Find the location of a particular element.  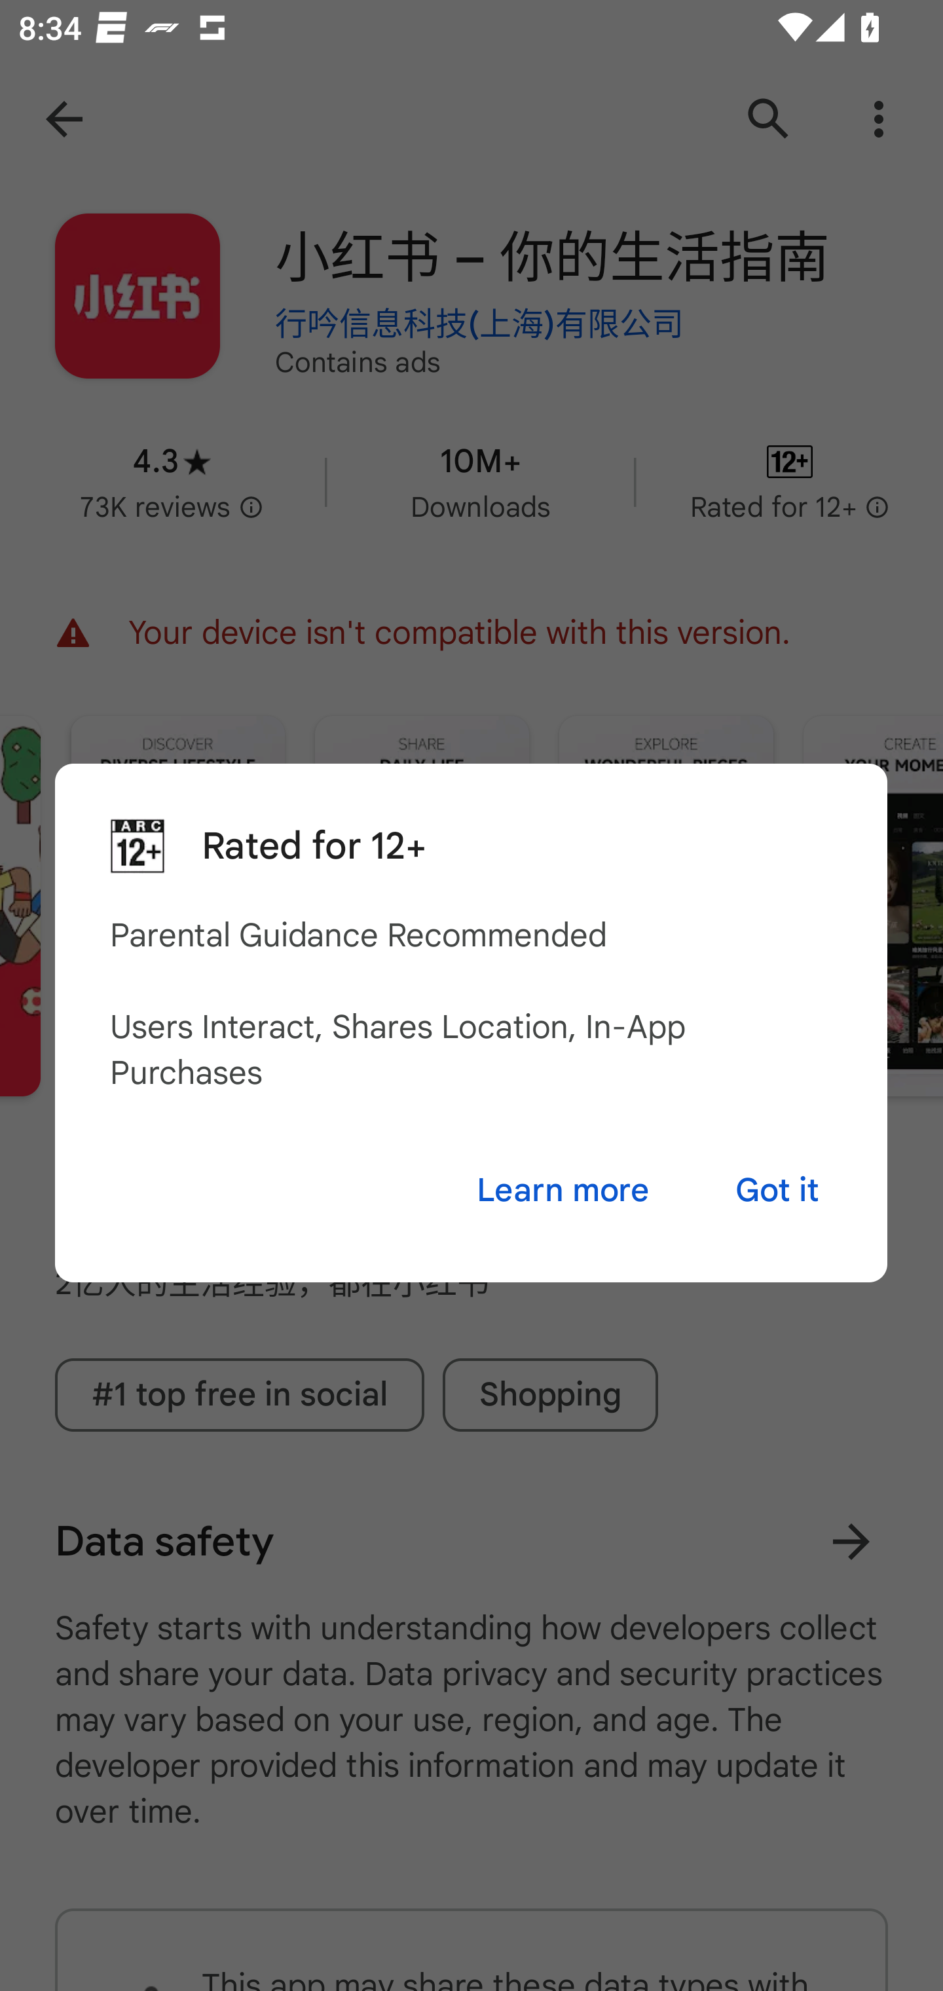

Got it is located at coordinates (777, 1191).